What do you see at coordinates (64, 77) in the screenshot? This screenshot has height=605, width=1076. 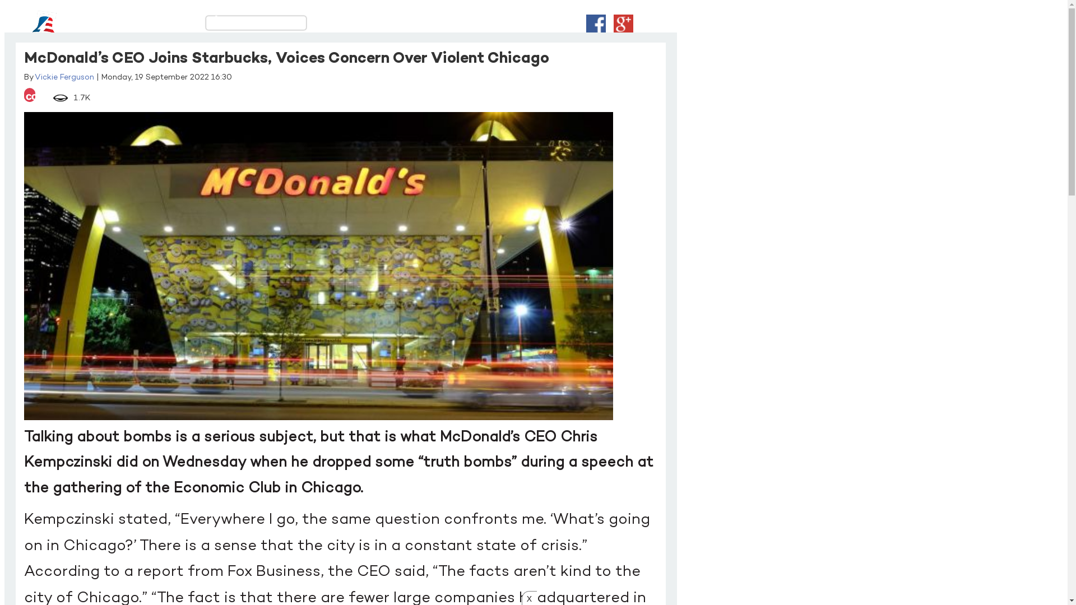 I see `Vickie Ferguson` at bounding box center [64, 77].